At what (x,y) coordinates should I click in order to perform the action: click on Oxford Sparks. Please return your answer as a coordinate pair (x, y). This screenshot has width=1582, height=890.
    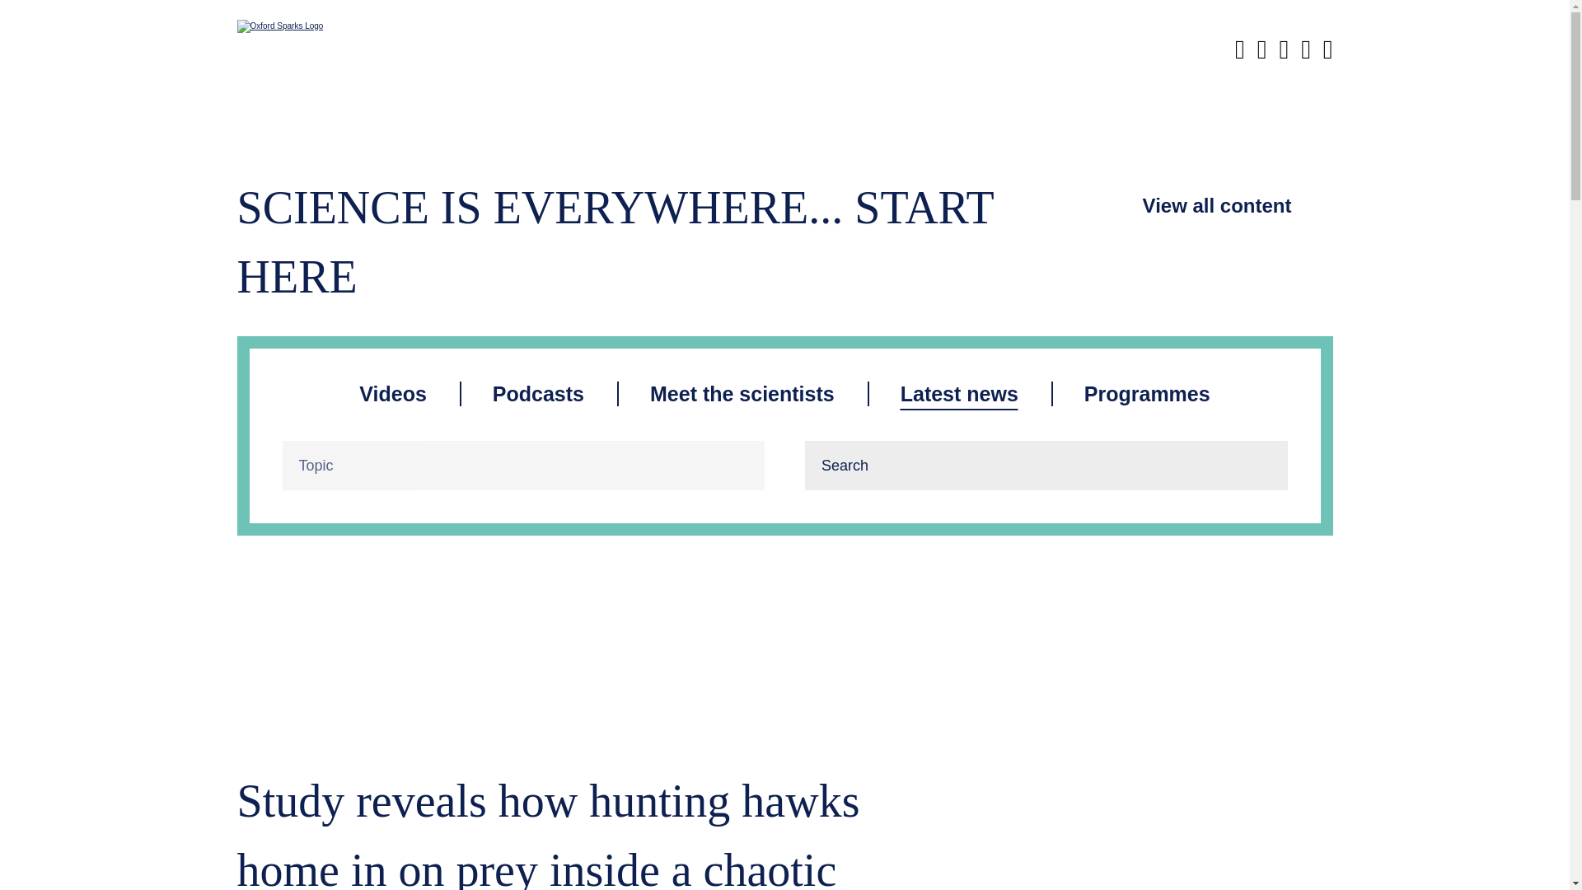
    Looking at the image, I should click on (297, 26).